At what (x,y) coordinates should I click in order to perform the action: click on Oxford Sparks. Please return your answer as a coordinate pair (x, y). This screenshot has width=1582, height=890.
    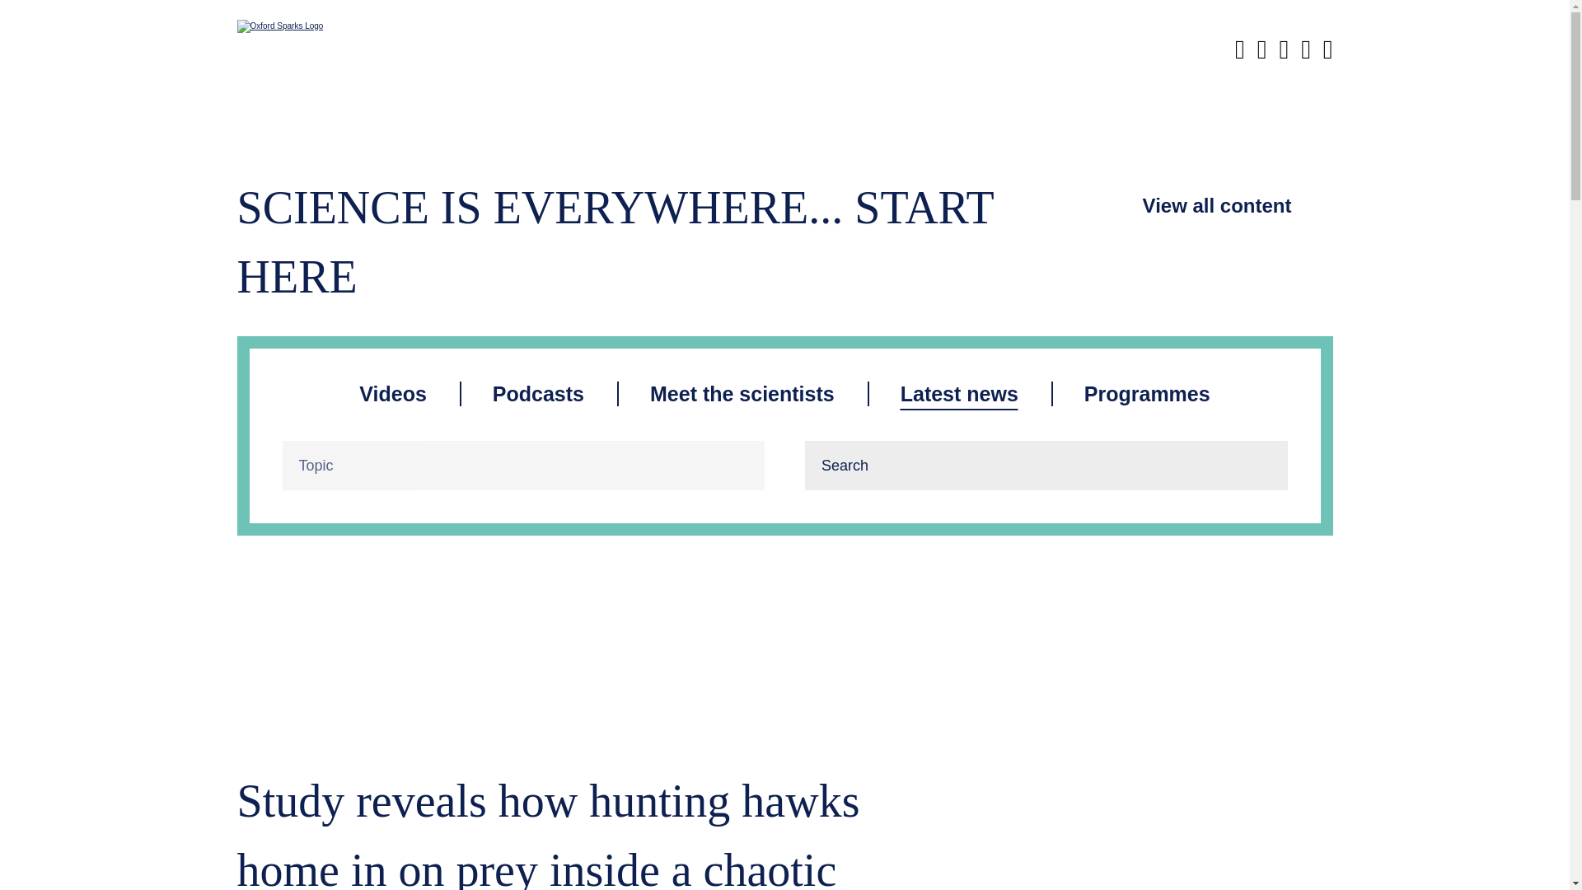
    Looking at the image, I should click on (297, 26).